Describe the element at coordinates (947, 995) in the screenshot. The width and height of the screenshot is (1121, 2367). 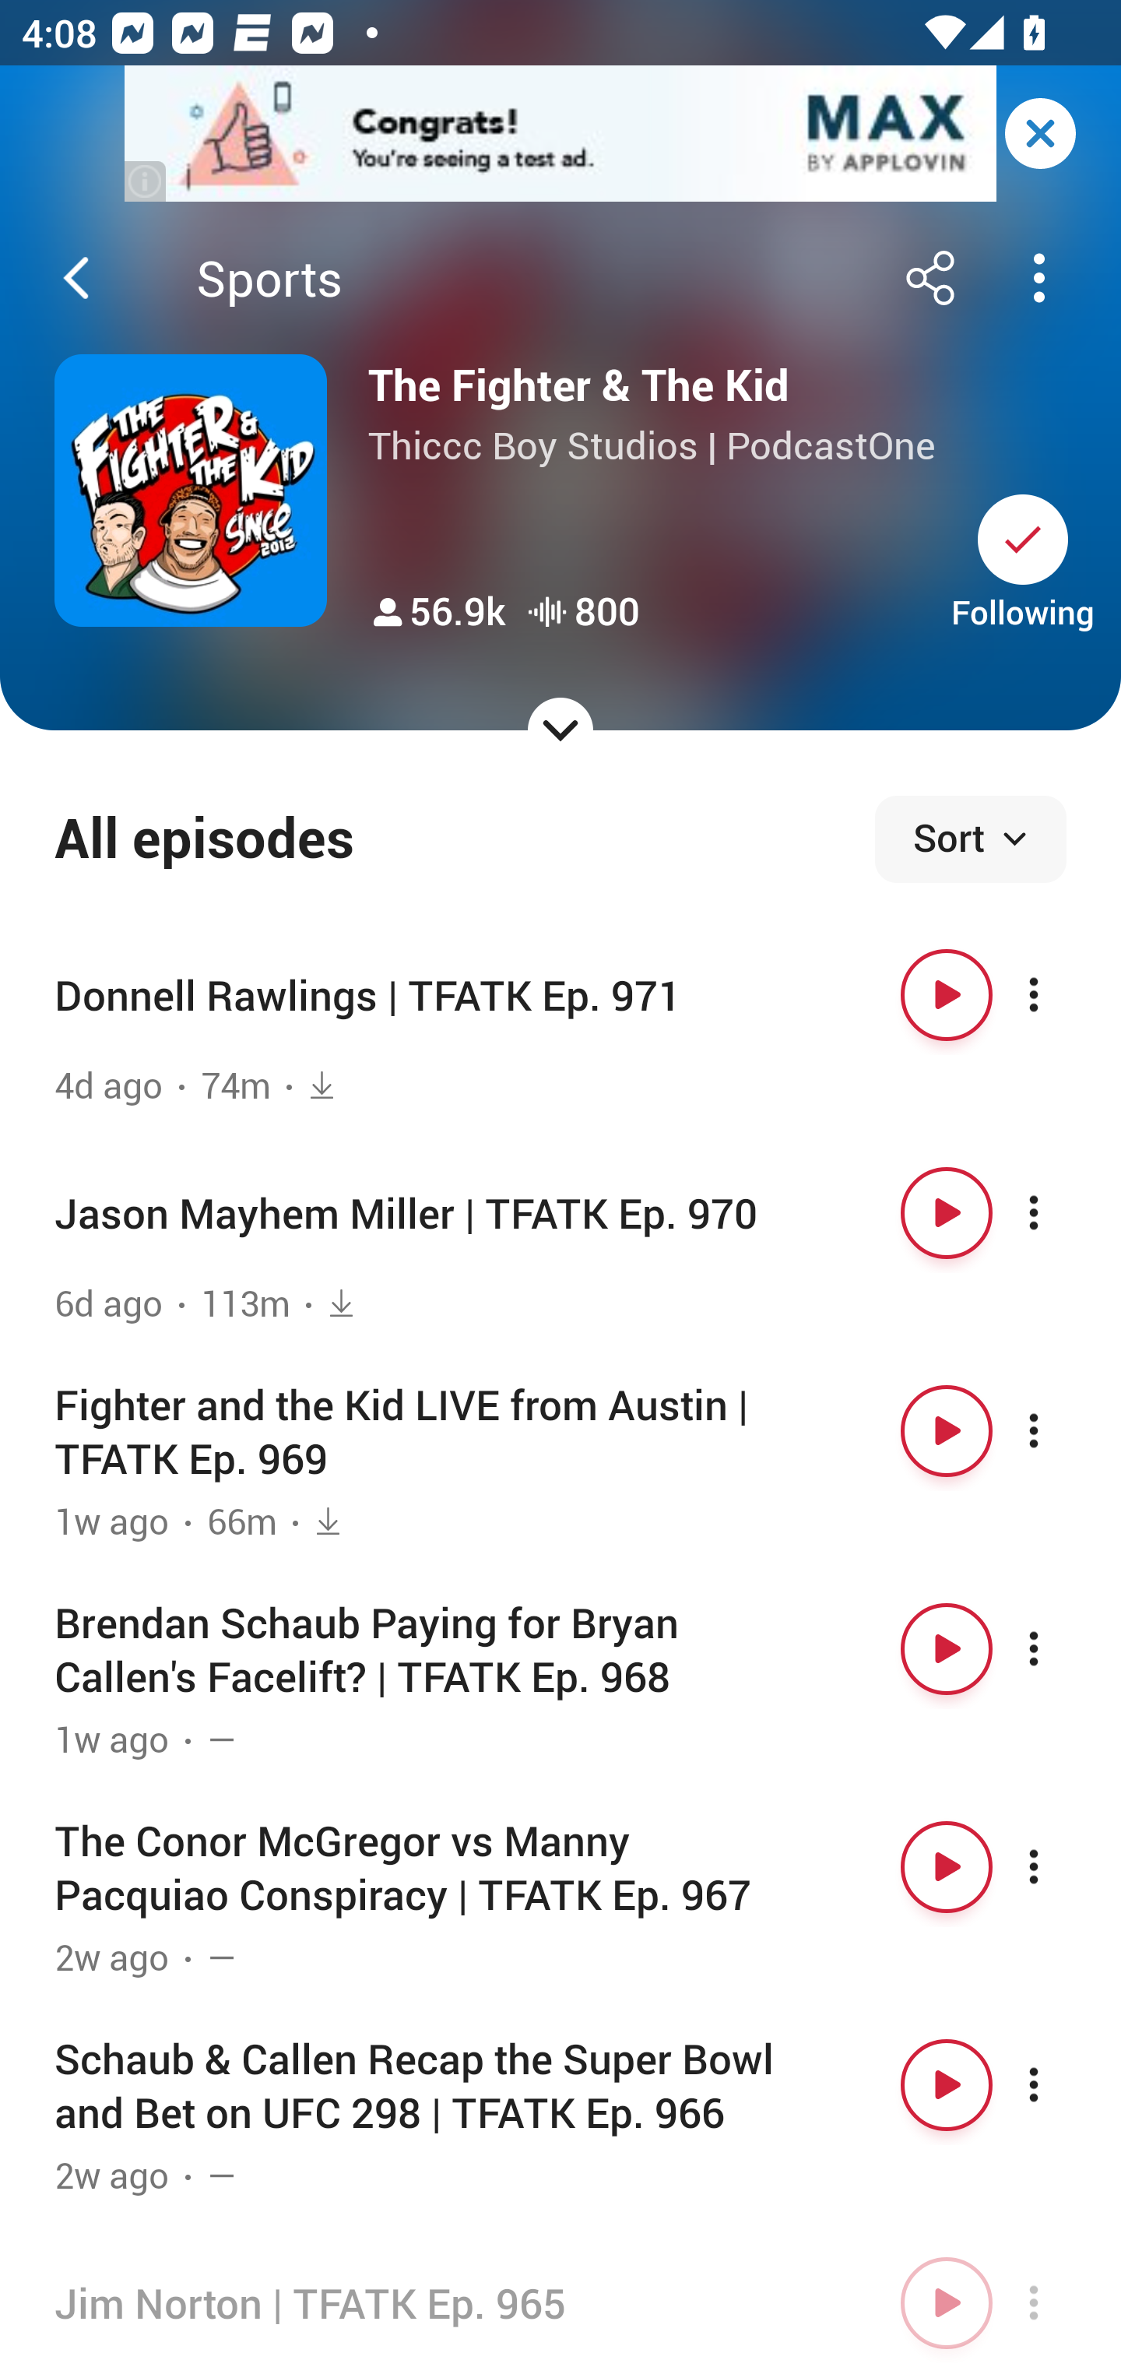
I see `Play button` at that location.